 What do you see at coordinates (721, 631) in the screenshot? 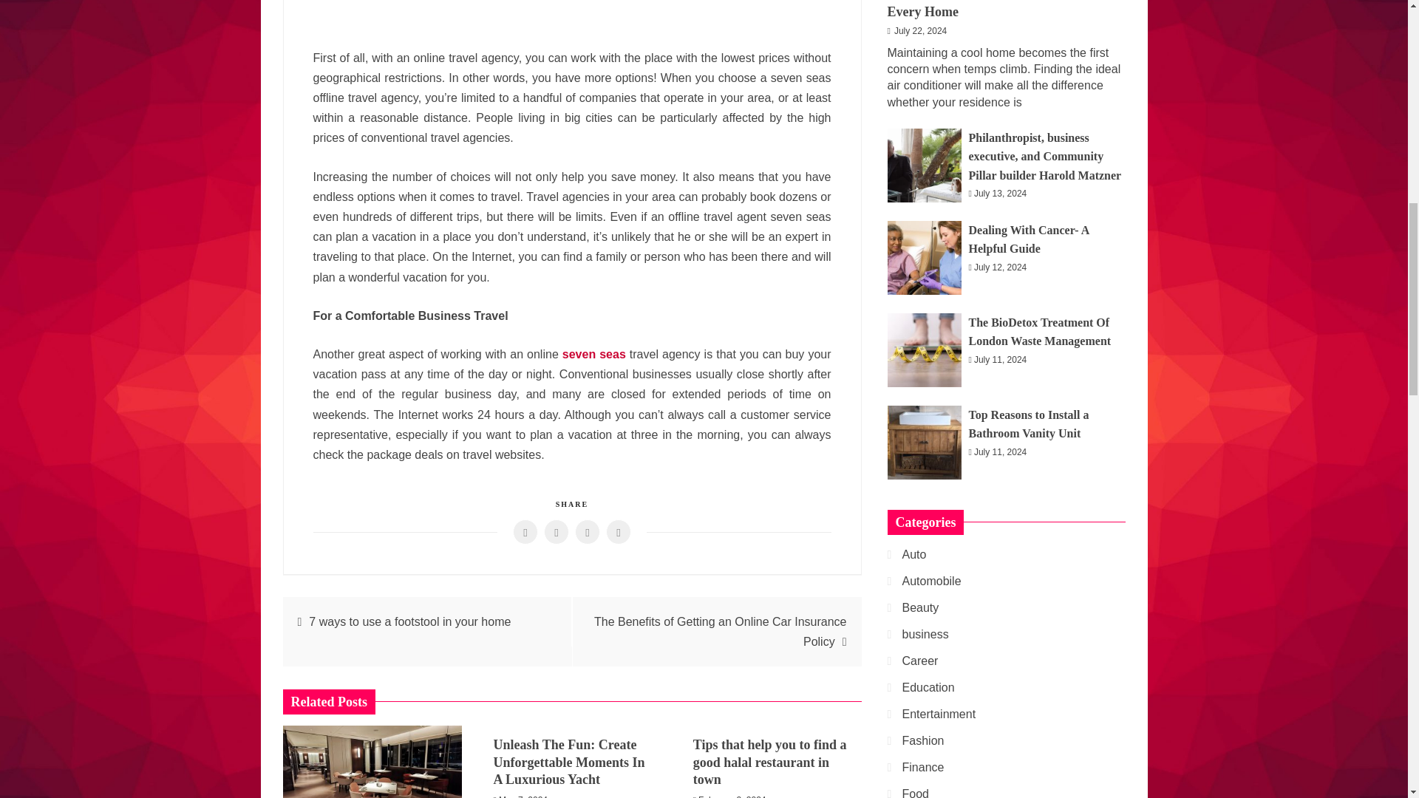
I see `The Benefits of Getting an Online Car Insurance Policy` at bounding box center [721, 631].